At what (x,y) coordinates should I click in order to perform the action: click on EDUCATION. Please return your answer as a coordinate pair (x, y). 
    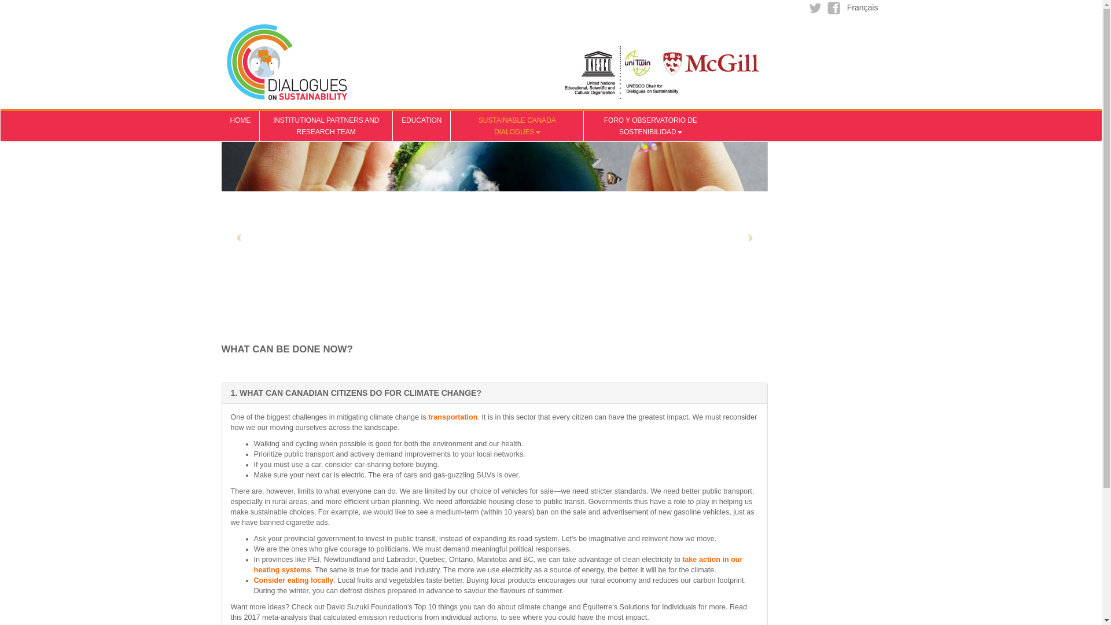
    Looking at the image, I should click on (421, 126).